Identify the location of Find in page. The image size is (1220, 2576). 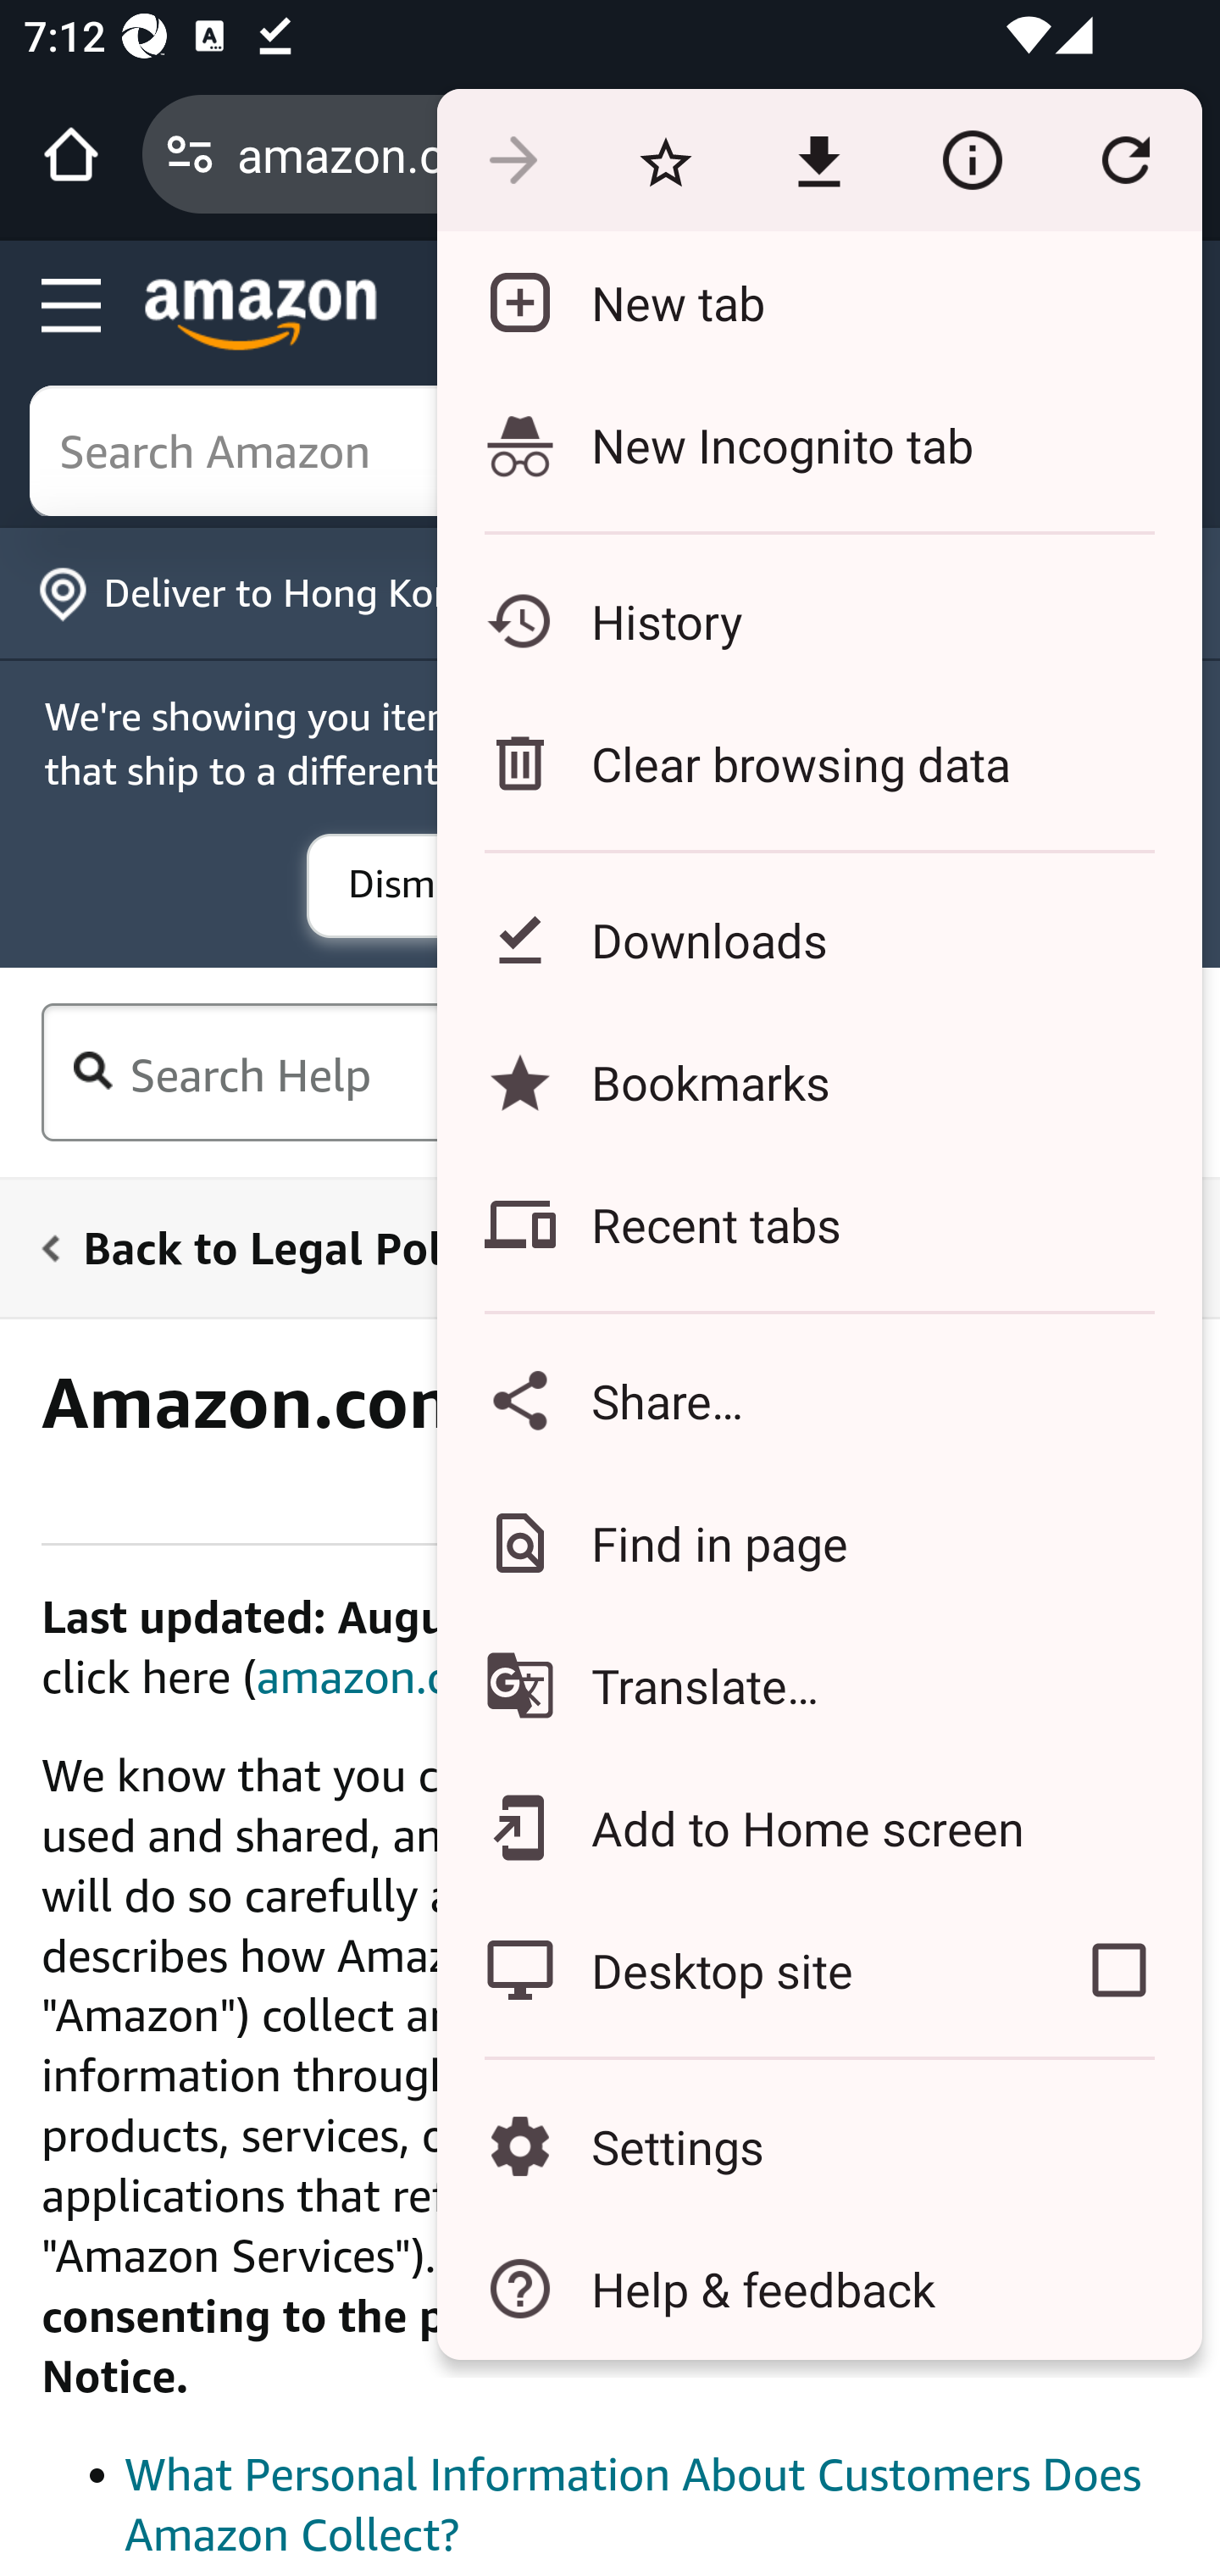
(818, 1542).